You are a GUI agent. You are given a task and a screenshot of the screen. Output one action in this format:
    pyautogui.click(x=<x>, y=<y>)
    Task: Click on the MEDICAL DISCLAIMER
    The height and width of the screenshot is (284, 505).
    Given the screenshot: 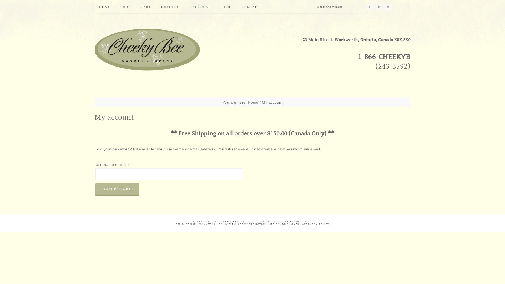 What is the action you would take?
    pyautogui.click(x=284, y=224)
    